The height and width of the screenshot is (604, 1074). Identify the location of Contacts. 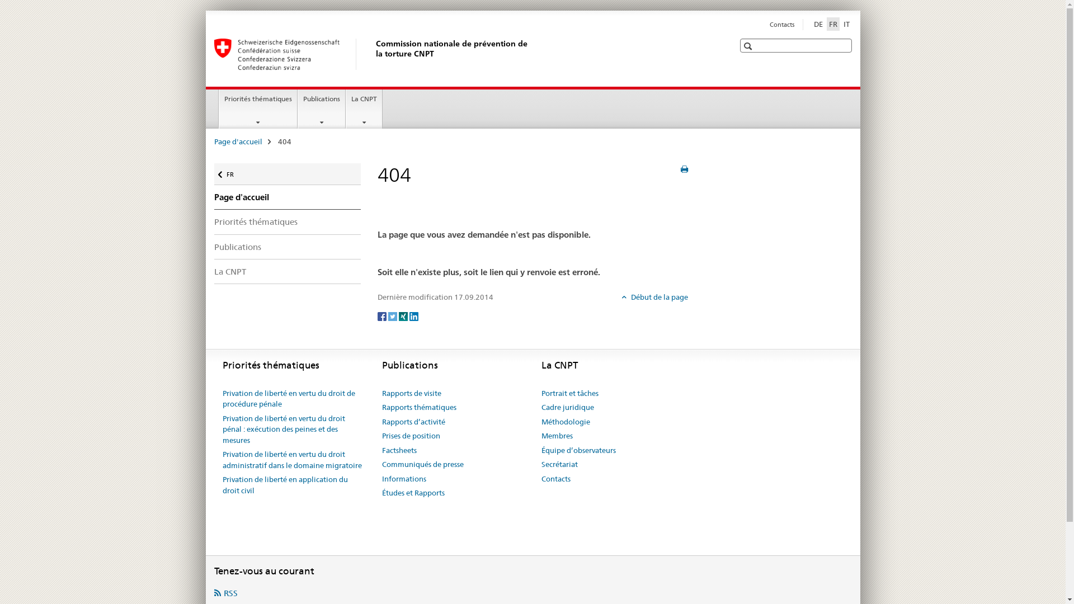
(782, 25).